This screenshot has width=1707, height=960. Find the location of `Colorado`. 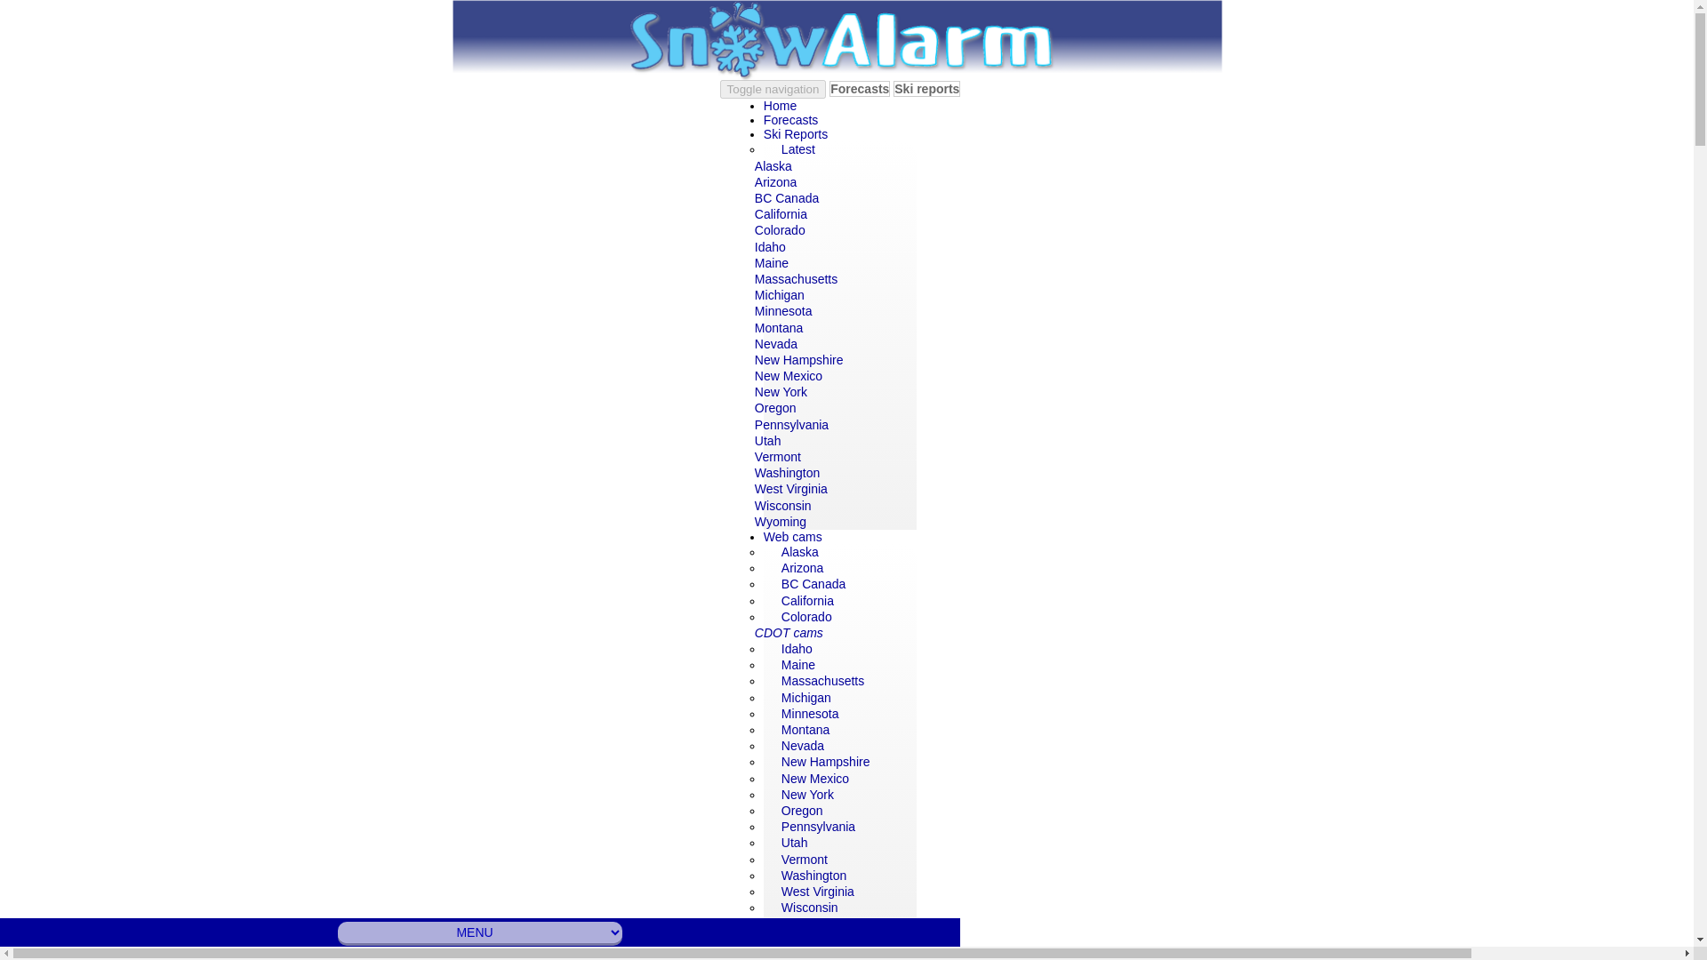

Colorado is located at coordinates (806, 617).